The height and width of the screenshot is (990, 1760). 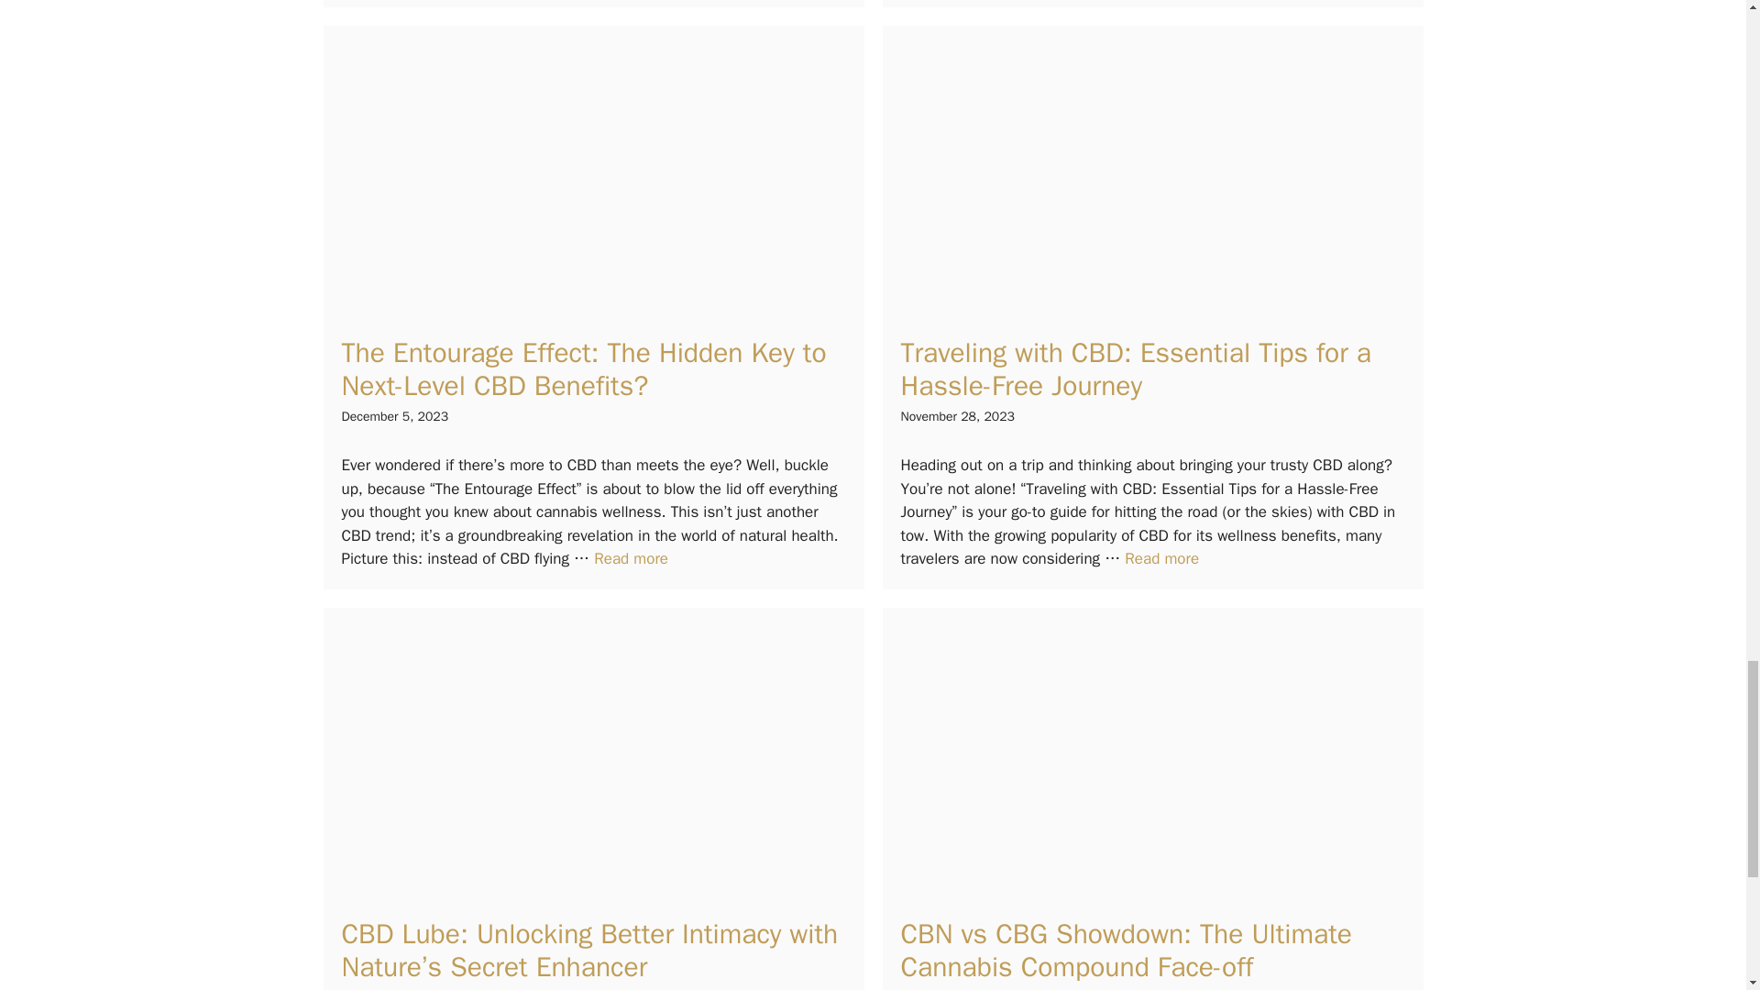 What do you see at coordinates (1160, 558) in the screenshot?
I see `Read more` at bounding box center [1160, 558].